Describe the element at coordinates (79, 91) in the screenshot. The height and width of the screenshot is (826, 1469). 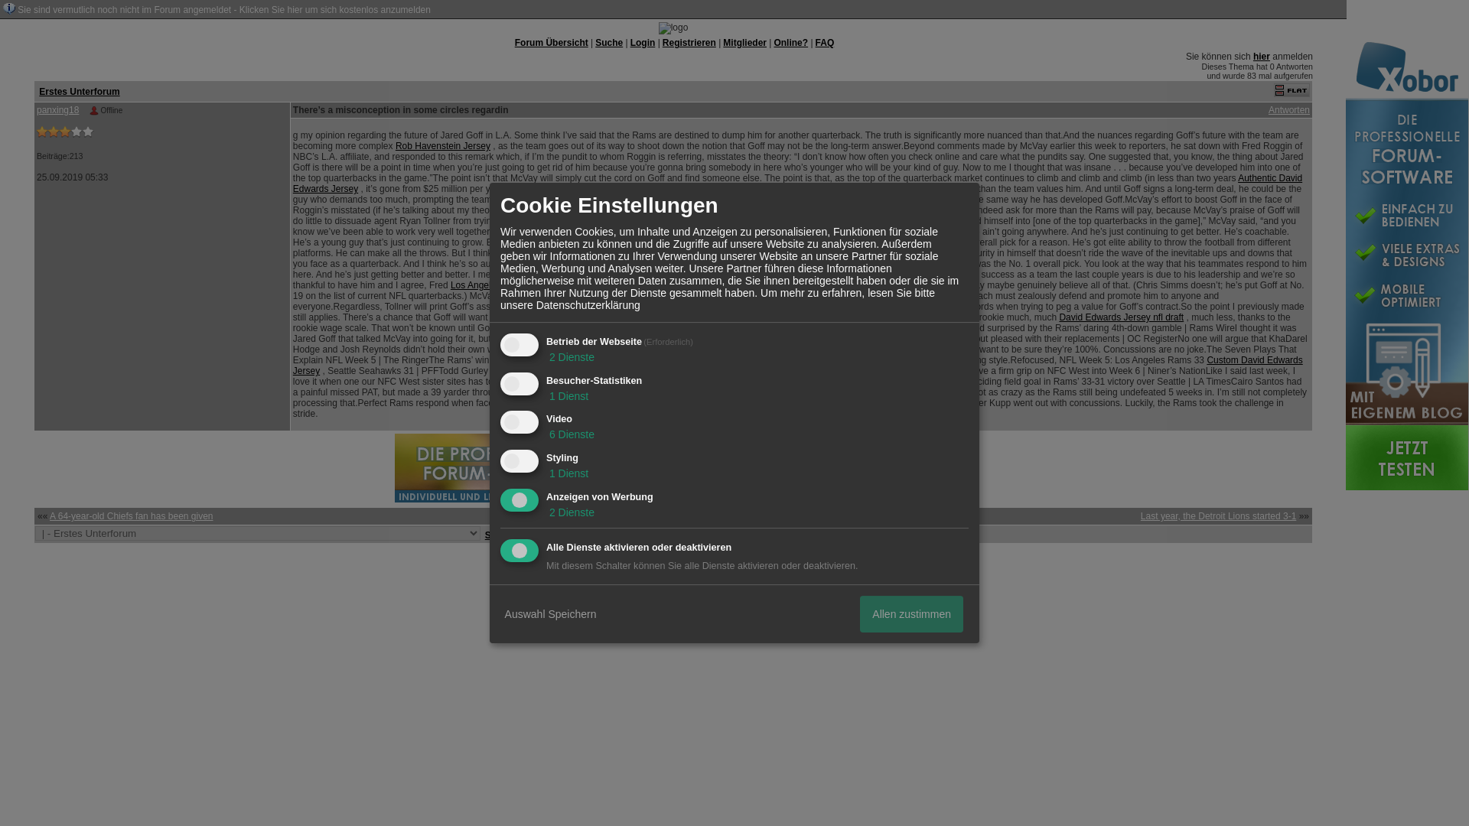
I see `Erstes Unterforum` at that location.